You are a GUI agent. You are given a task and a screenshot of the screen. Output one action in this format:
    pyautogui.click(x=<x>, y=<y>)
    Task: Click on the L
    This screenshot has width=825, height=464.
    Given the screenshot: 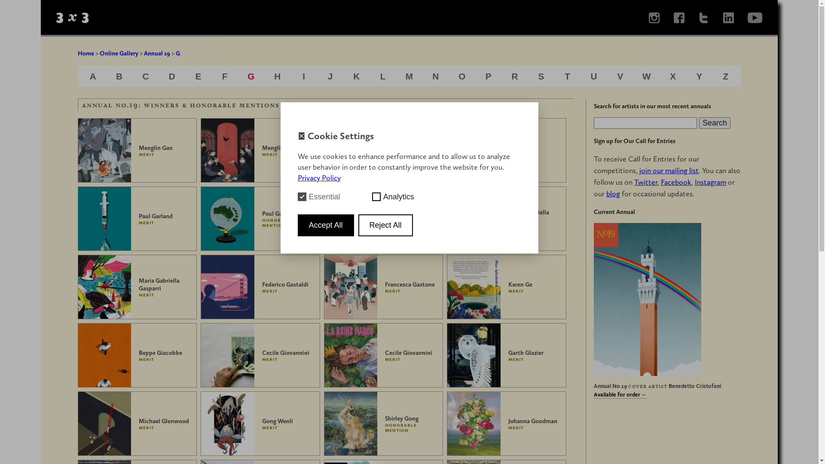 What is the action you would take?
    pyautogui.click(x=383, y=76)
    